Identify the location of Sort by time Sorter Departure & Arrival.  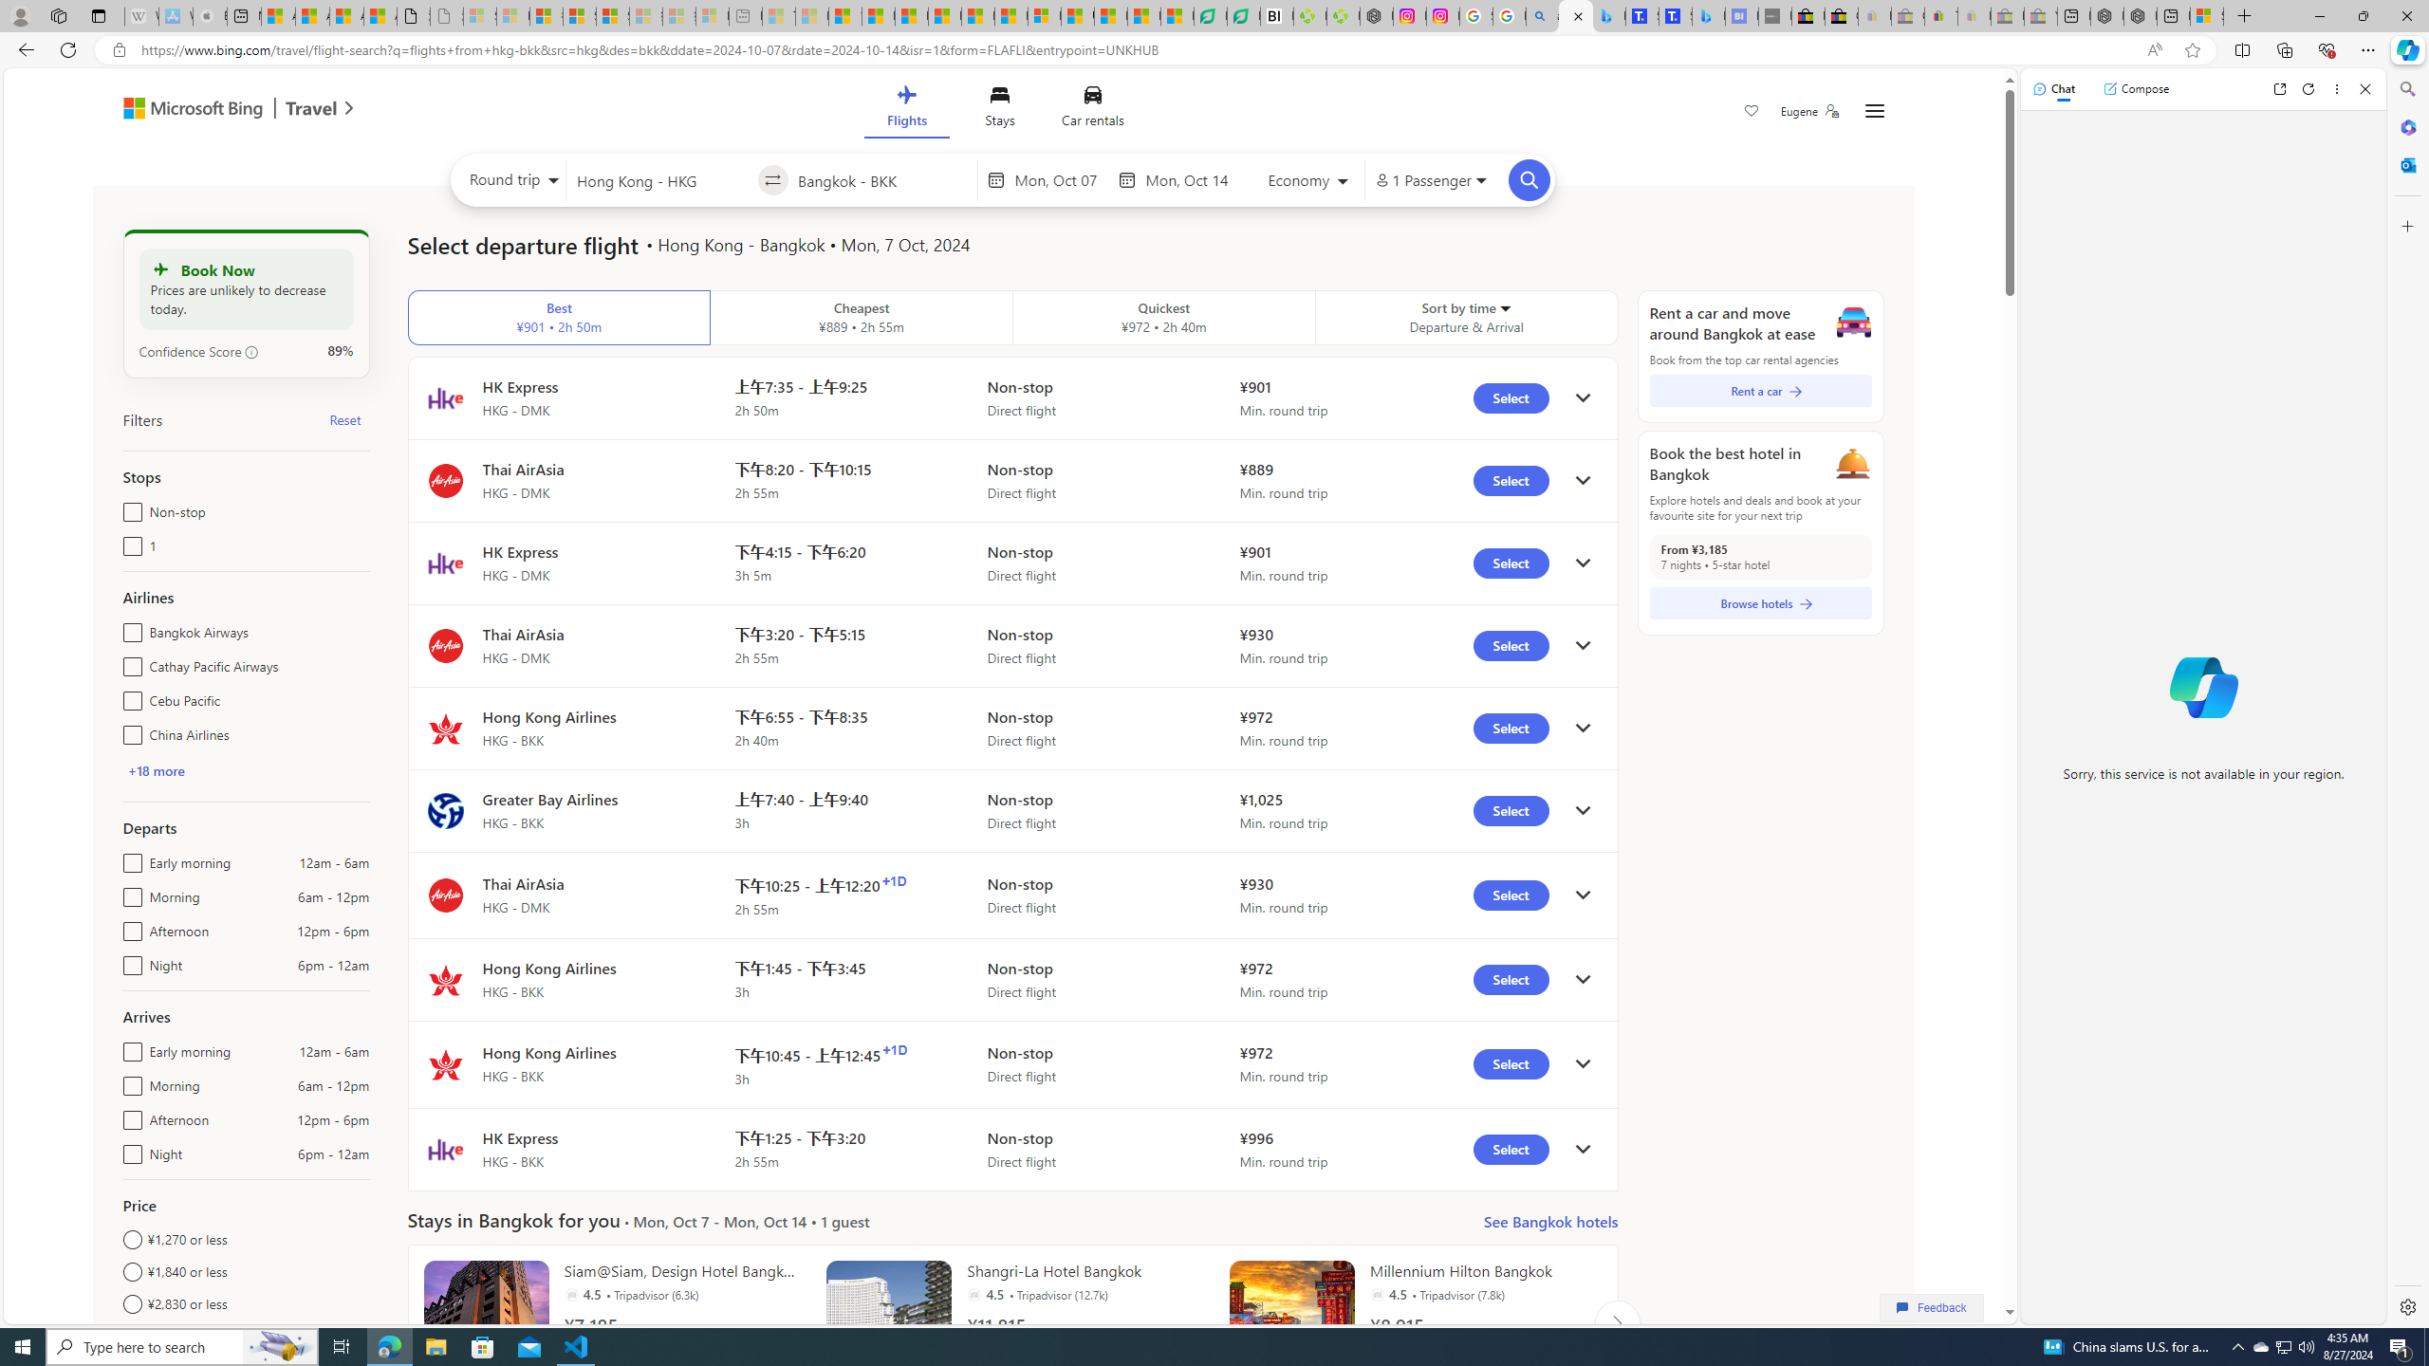
(1467, 318).